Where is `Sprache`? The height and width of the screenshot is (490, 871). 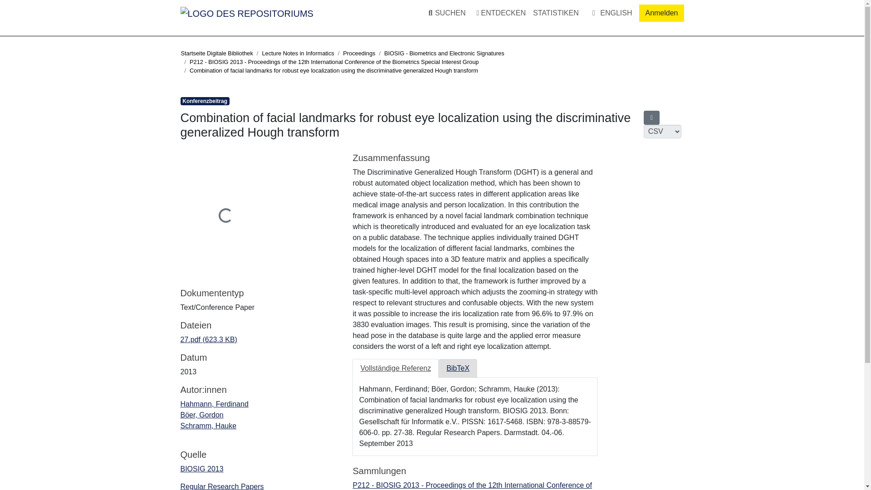 Sprache is located at coordinates (611, 13).